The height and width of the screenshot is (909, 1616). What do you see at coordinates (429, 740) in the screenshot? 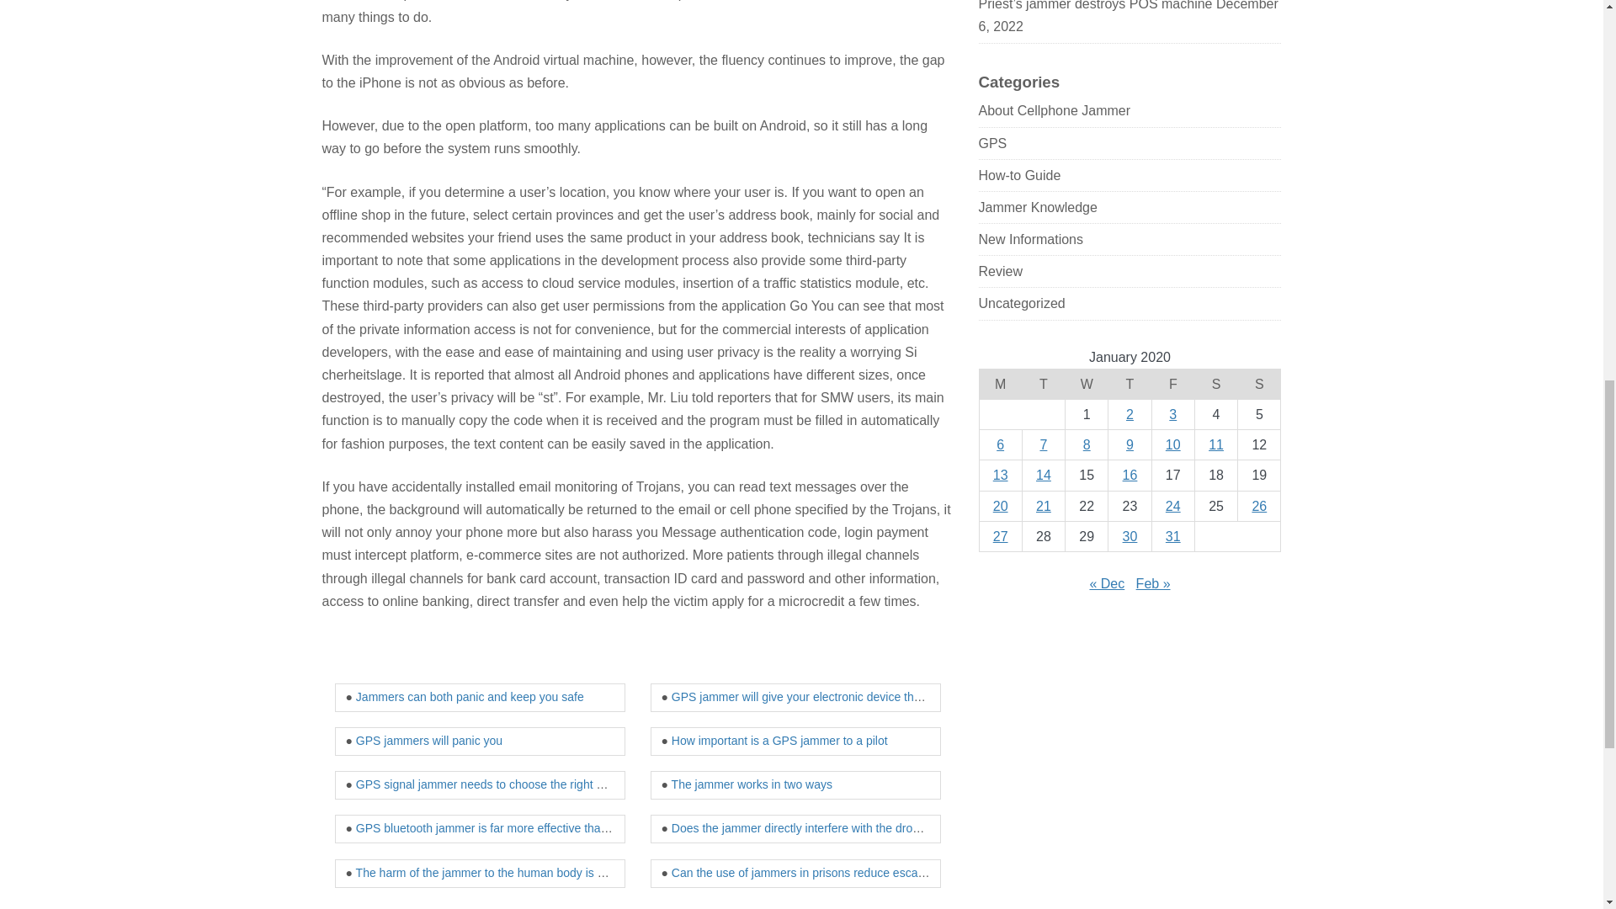
I see `GPS jammers will panic you` at bounding box center [429, 740].